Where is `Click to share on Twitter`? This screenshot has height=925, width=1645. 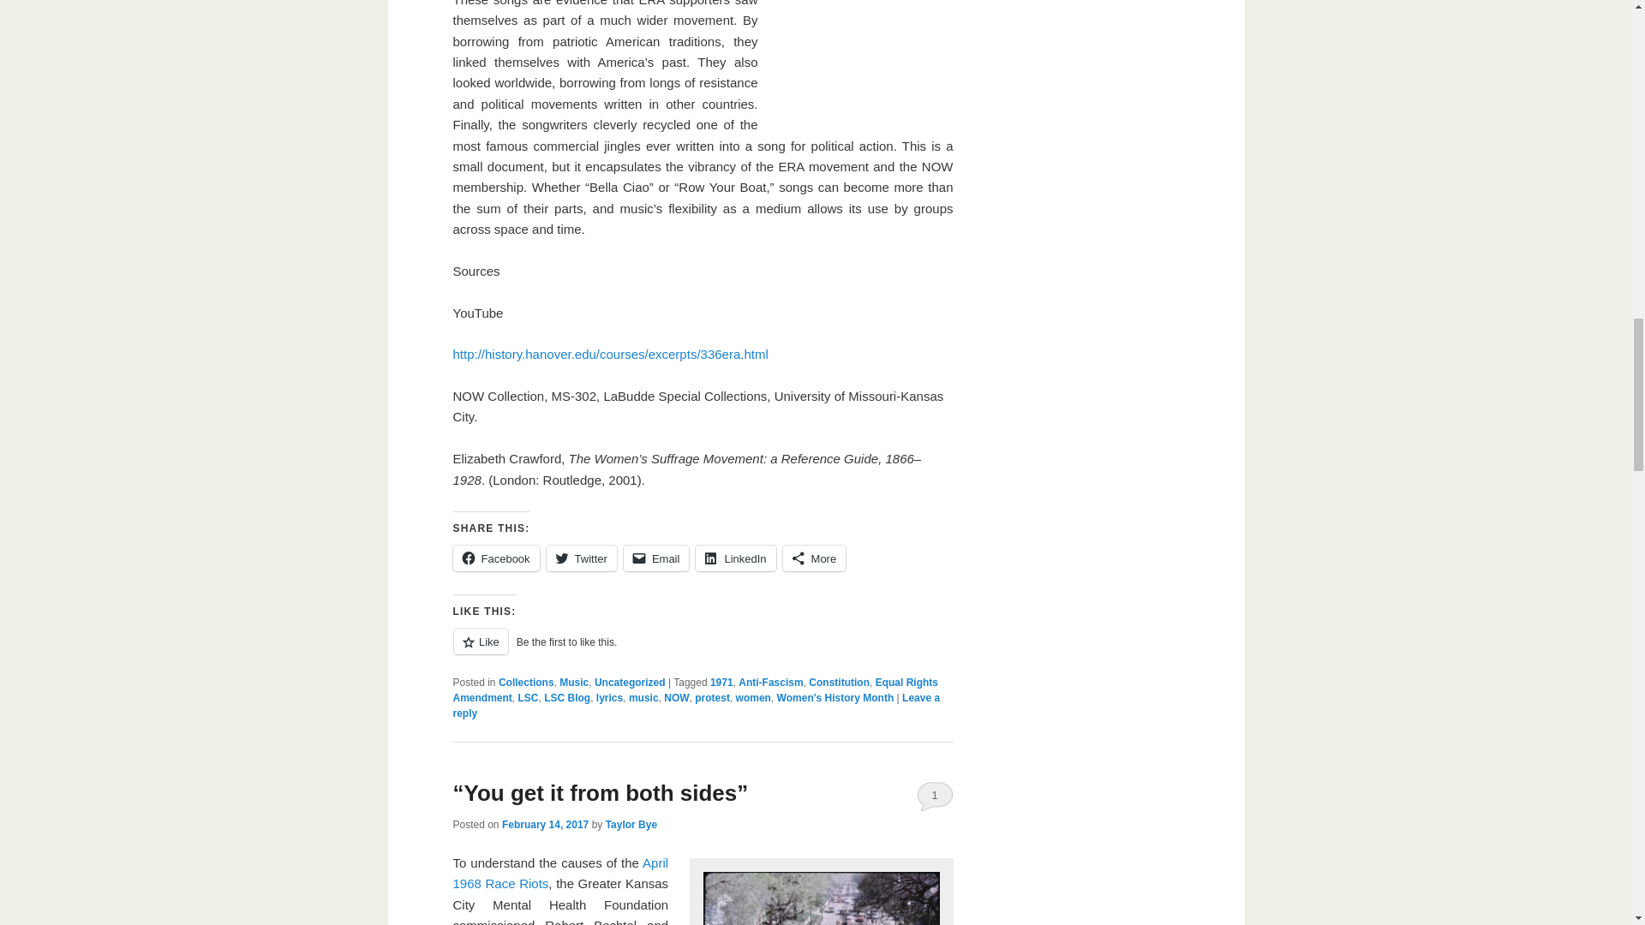 Click to share on Twitter is located at coordinates (581, 558).